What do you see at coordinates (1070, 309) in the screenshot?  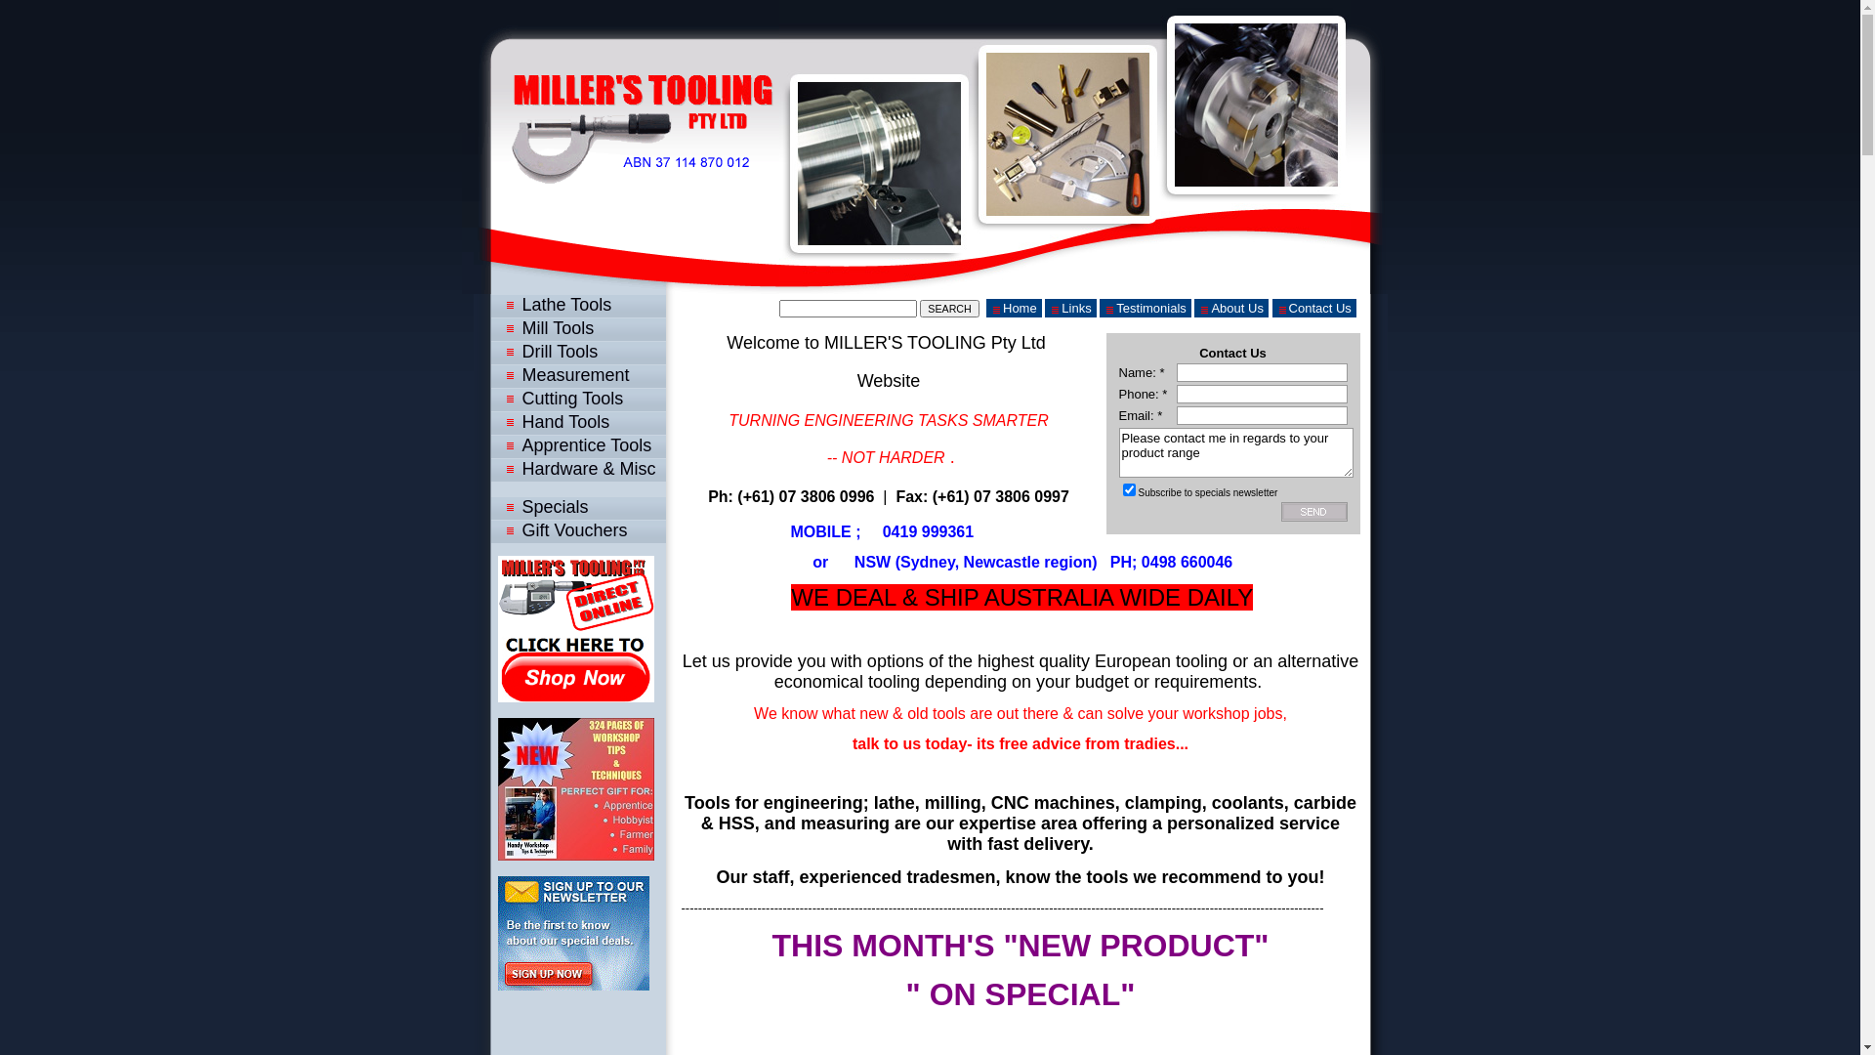 I see `Links` at bounding box center [1070, 309].